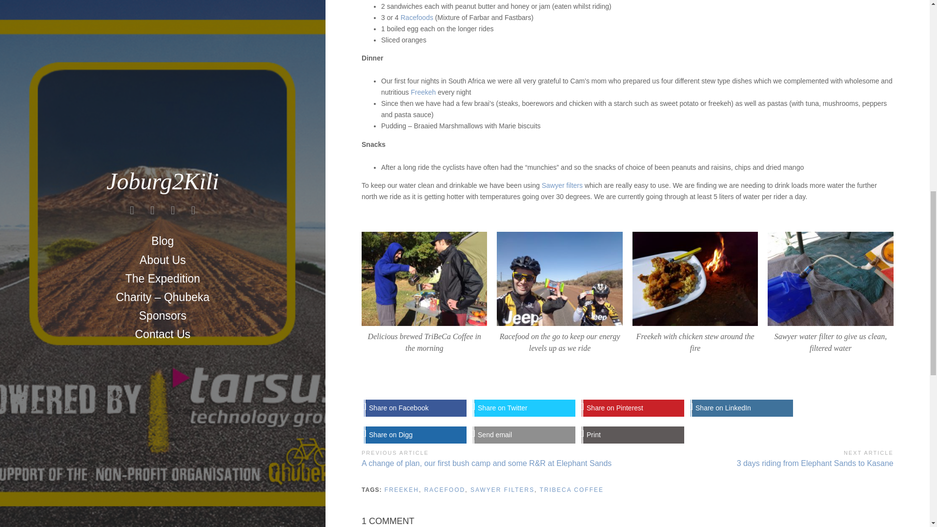  What do you see at coordinates (524, 408) in the screenshot?
I see `Share on Twitter` at bounding box center [524, 408].